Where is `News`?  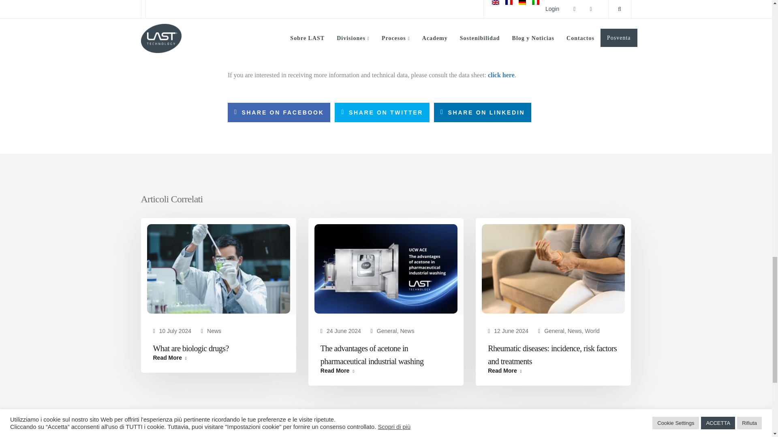 News is located at coordinates (214, 331).